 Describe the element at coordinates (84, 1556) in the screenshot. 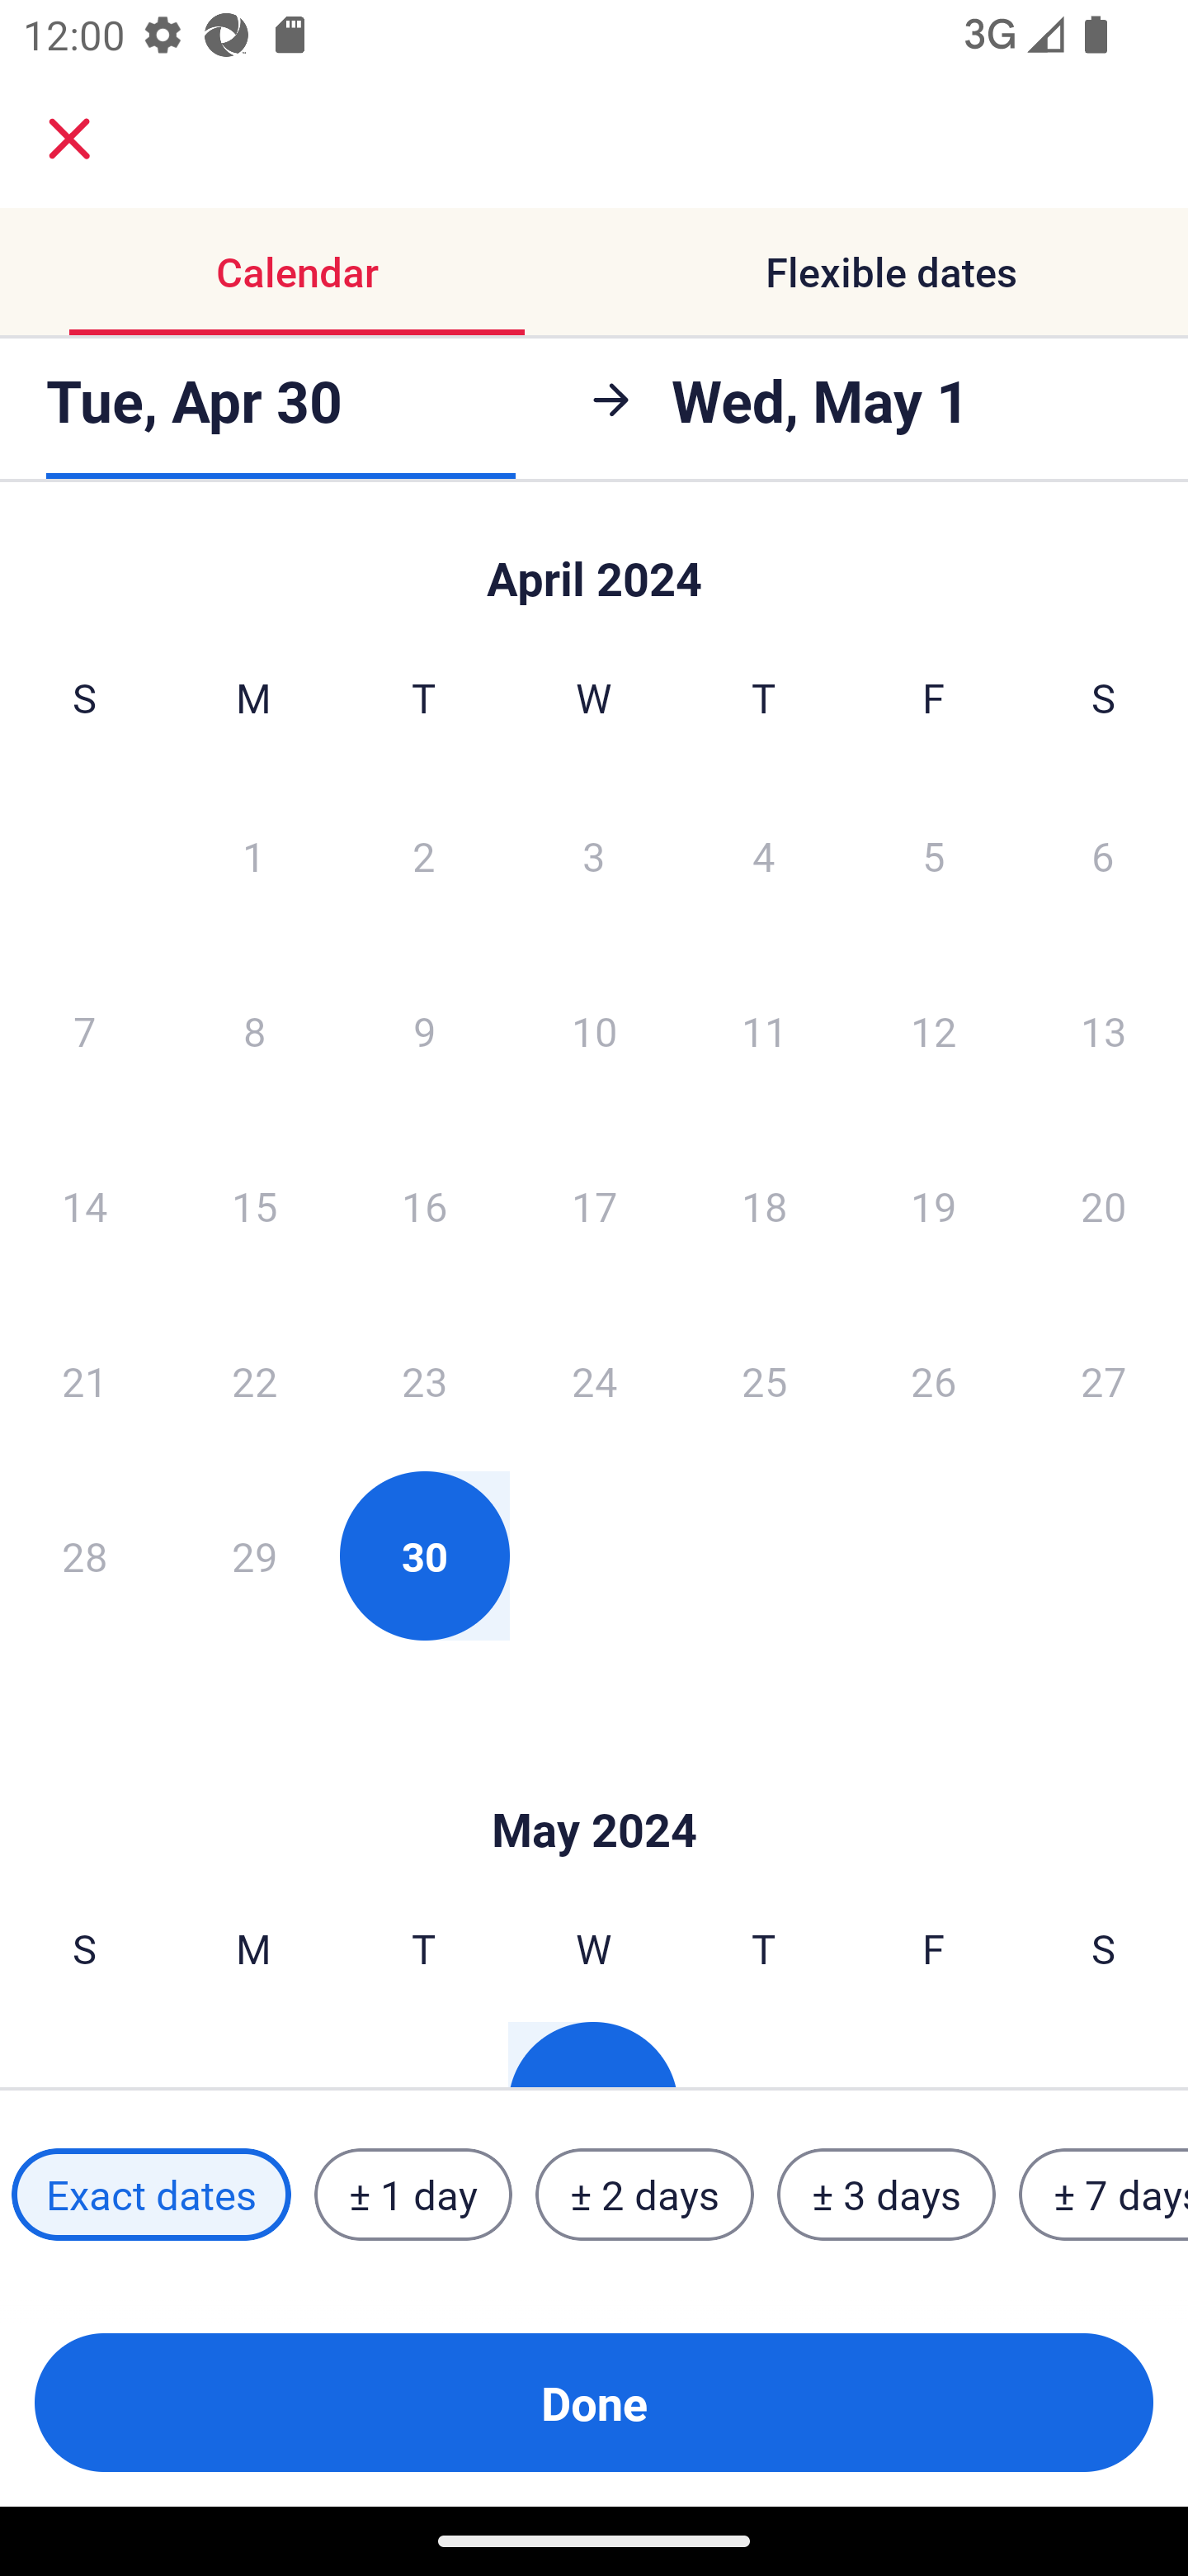

I see `28 Sunday, April 28, 2024` at that location.